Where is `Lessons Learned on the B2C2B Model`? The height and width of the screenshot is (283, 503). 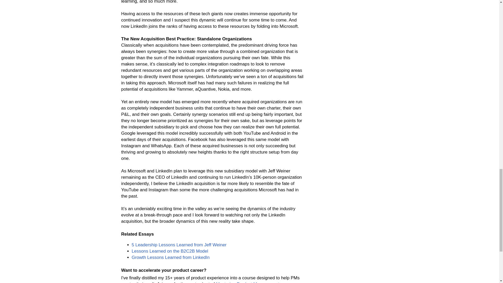 Lessons Learned on the B2C2B Model is located at coordinates (170, 251).